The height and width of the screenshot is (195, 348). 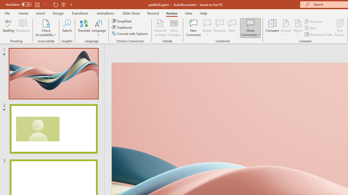 What do you see at coordinates (207, 28) in the screenshot?
I see `Delete` at bounding box center [207, 28].